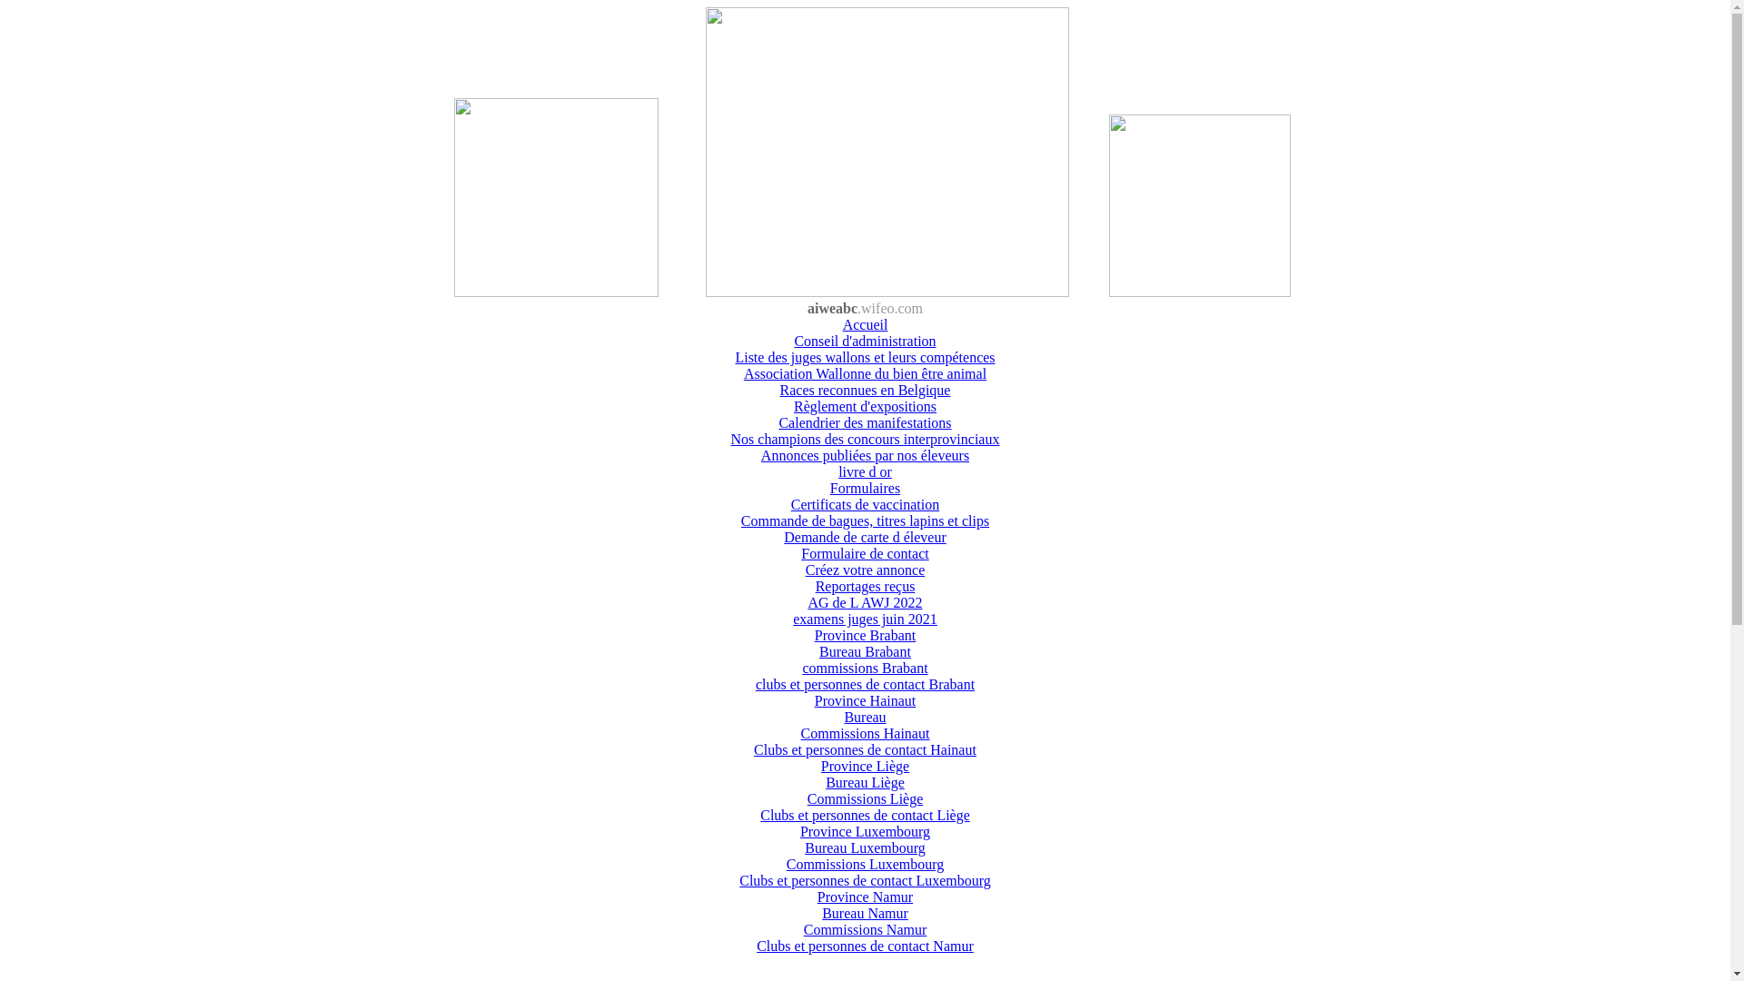 The image size is (1744, 981). What do you see at coordinates (866, 440) in the screenshot?
I see `Nos champions des concours interprovinciaux` at bounding box center [866, 440].